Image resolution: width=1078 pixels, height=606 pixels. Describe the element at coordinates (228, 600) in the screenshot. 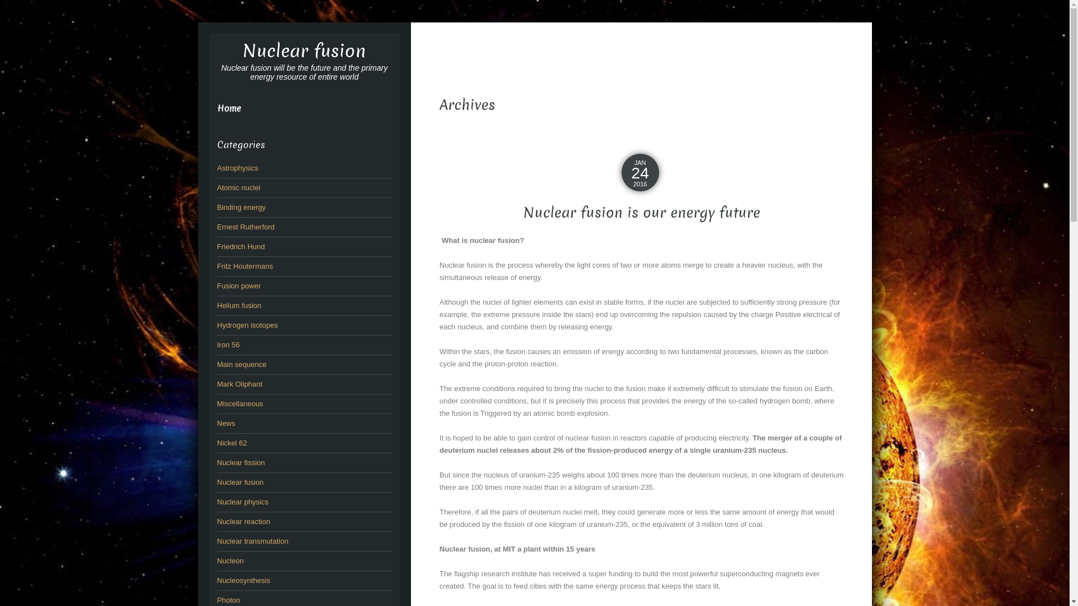

I see `Photon` at that location.